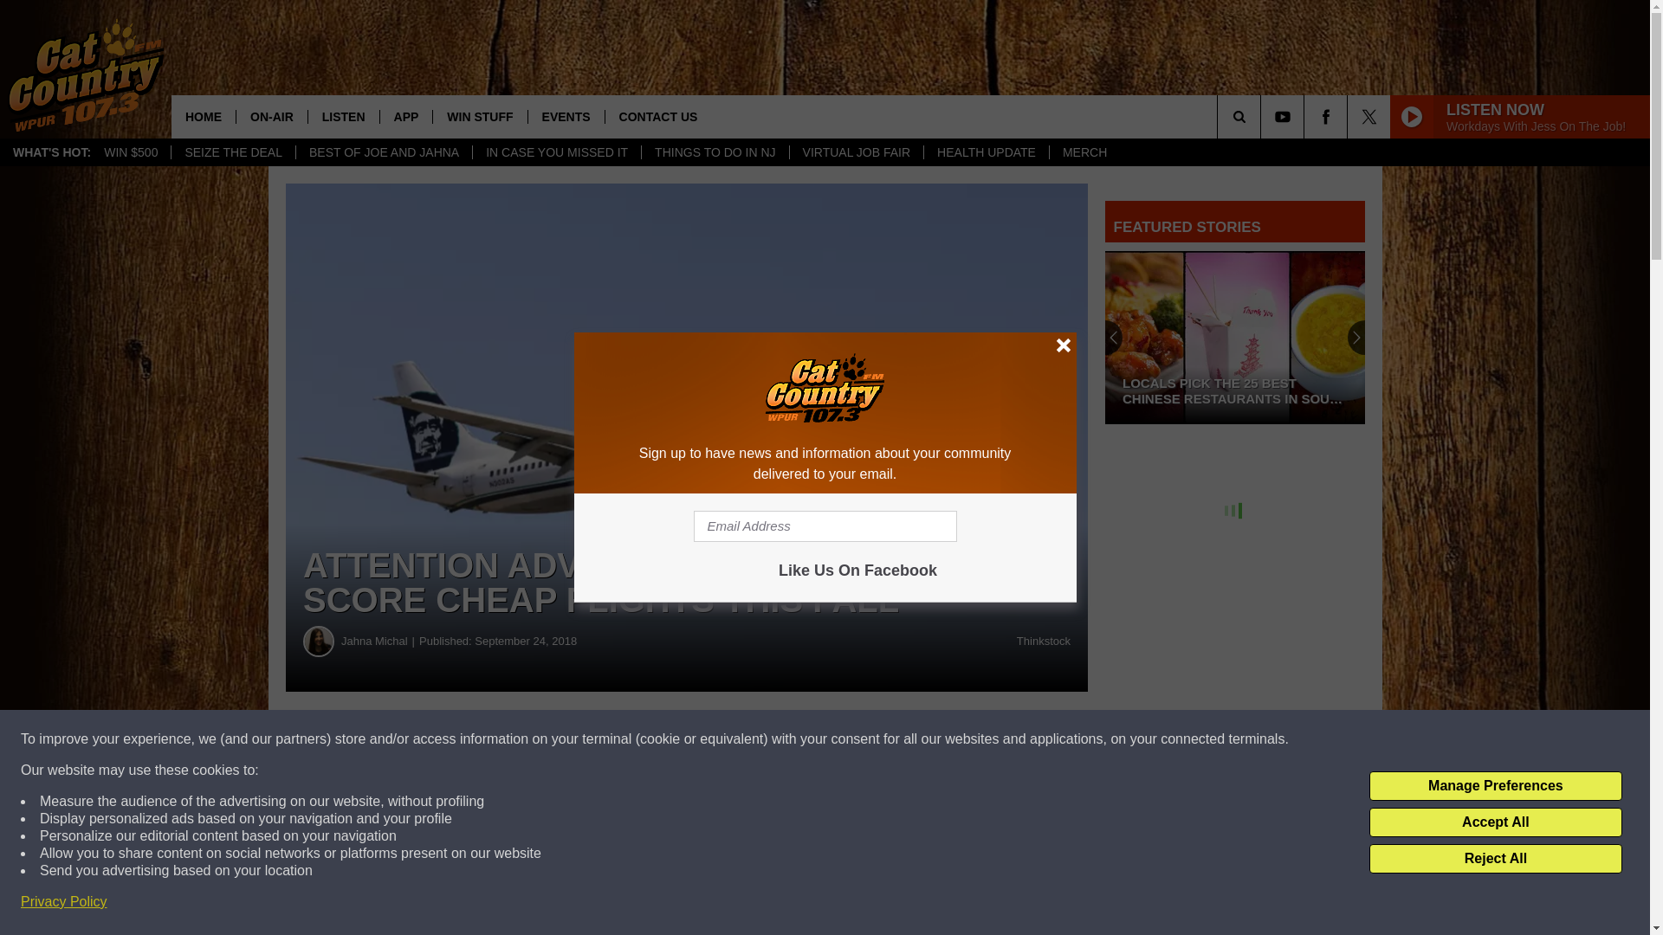 The width and height of the screenshot is (1663, 935). Describe the element at coordinates (272, 116) in the screenshot. I see `ON-AIR` at that location.